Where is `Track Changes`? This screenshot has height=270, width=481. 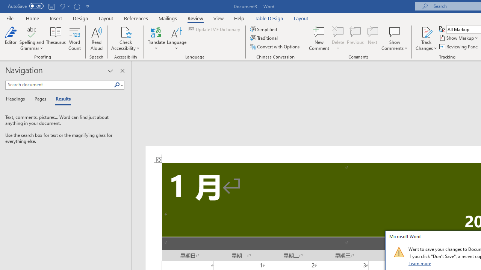 Track Changes is located at coordinates (426, 31).